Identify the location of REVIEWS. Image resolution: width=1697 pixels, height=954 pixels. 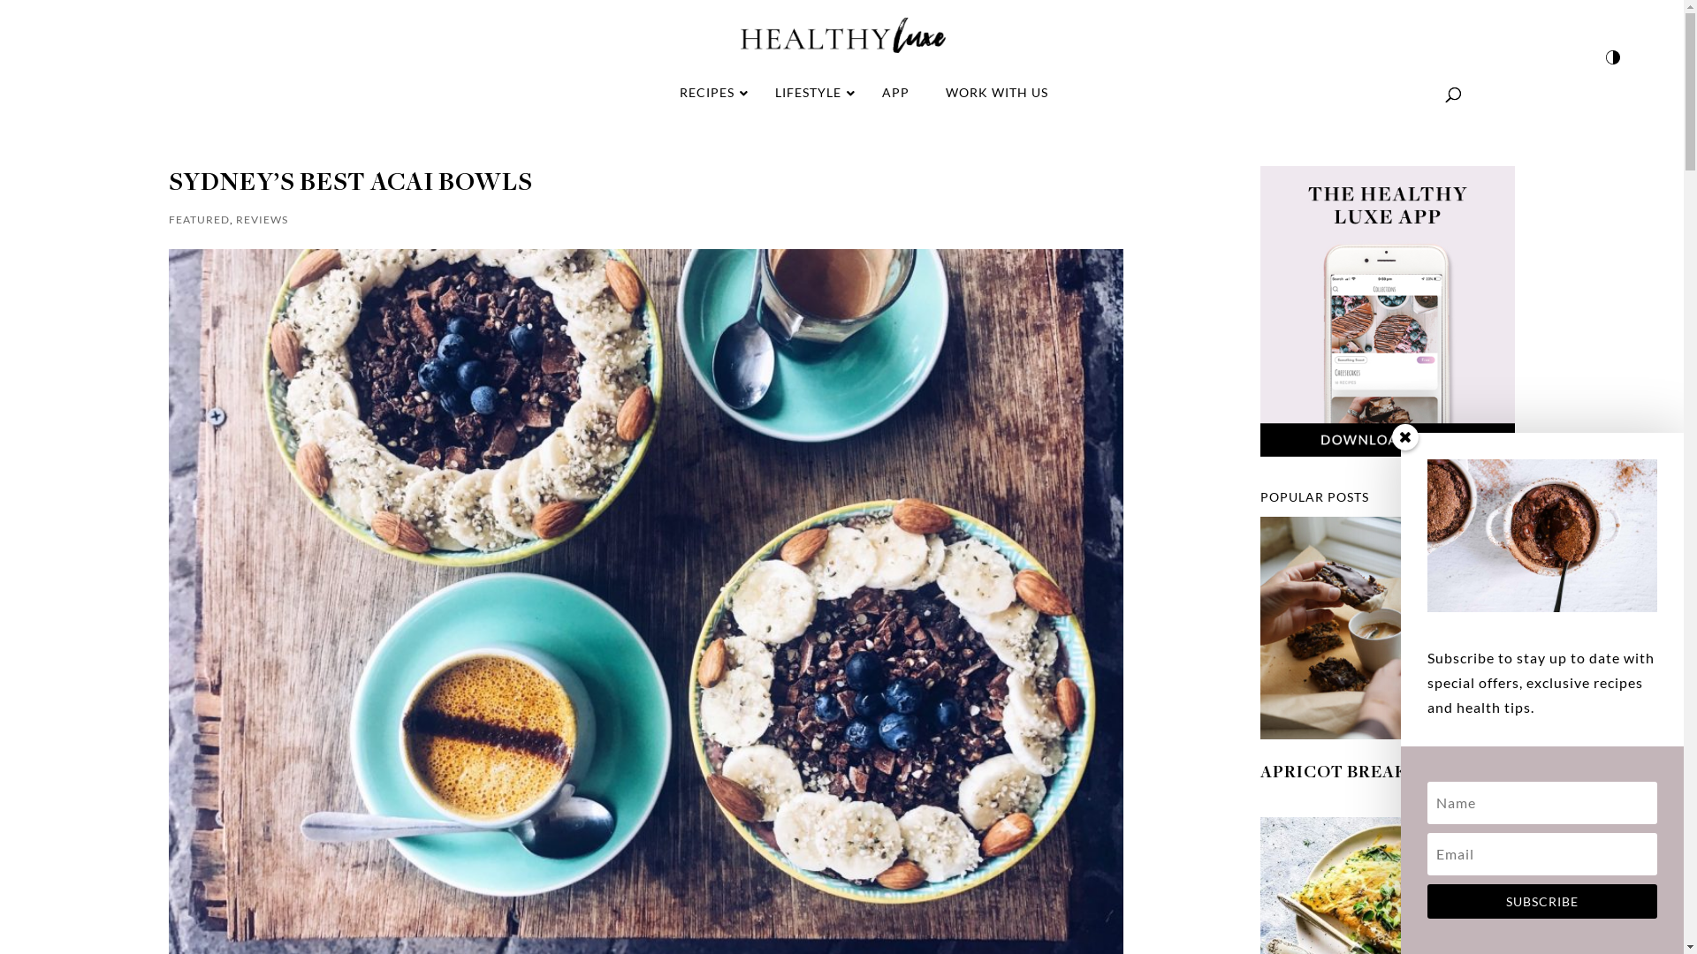
(262, 219).